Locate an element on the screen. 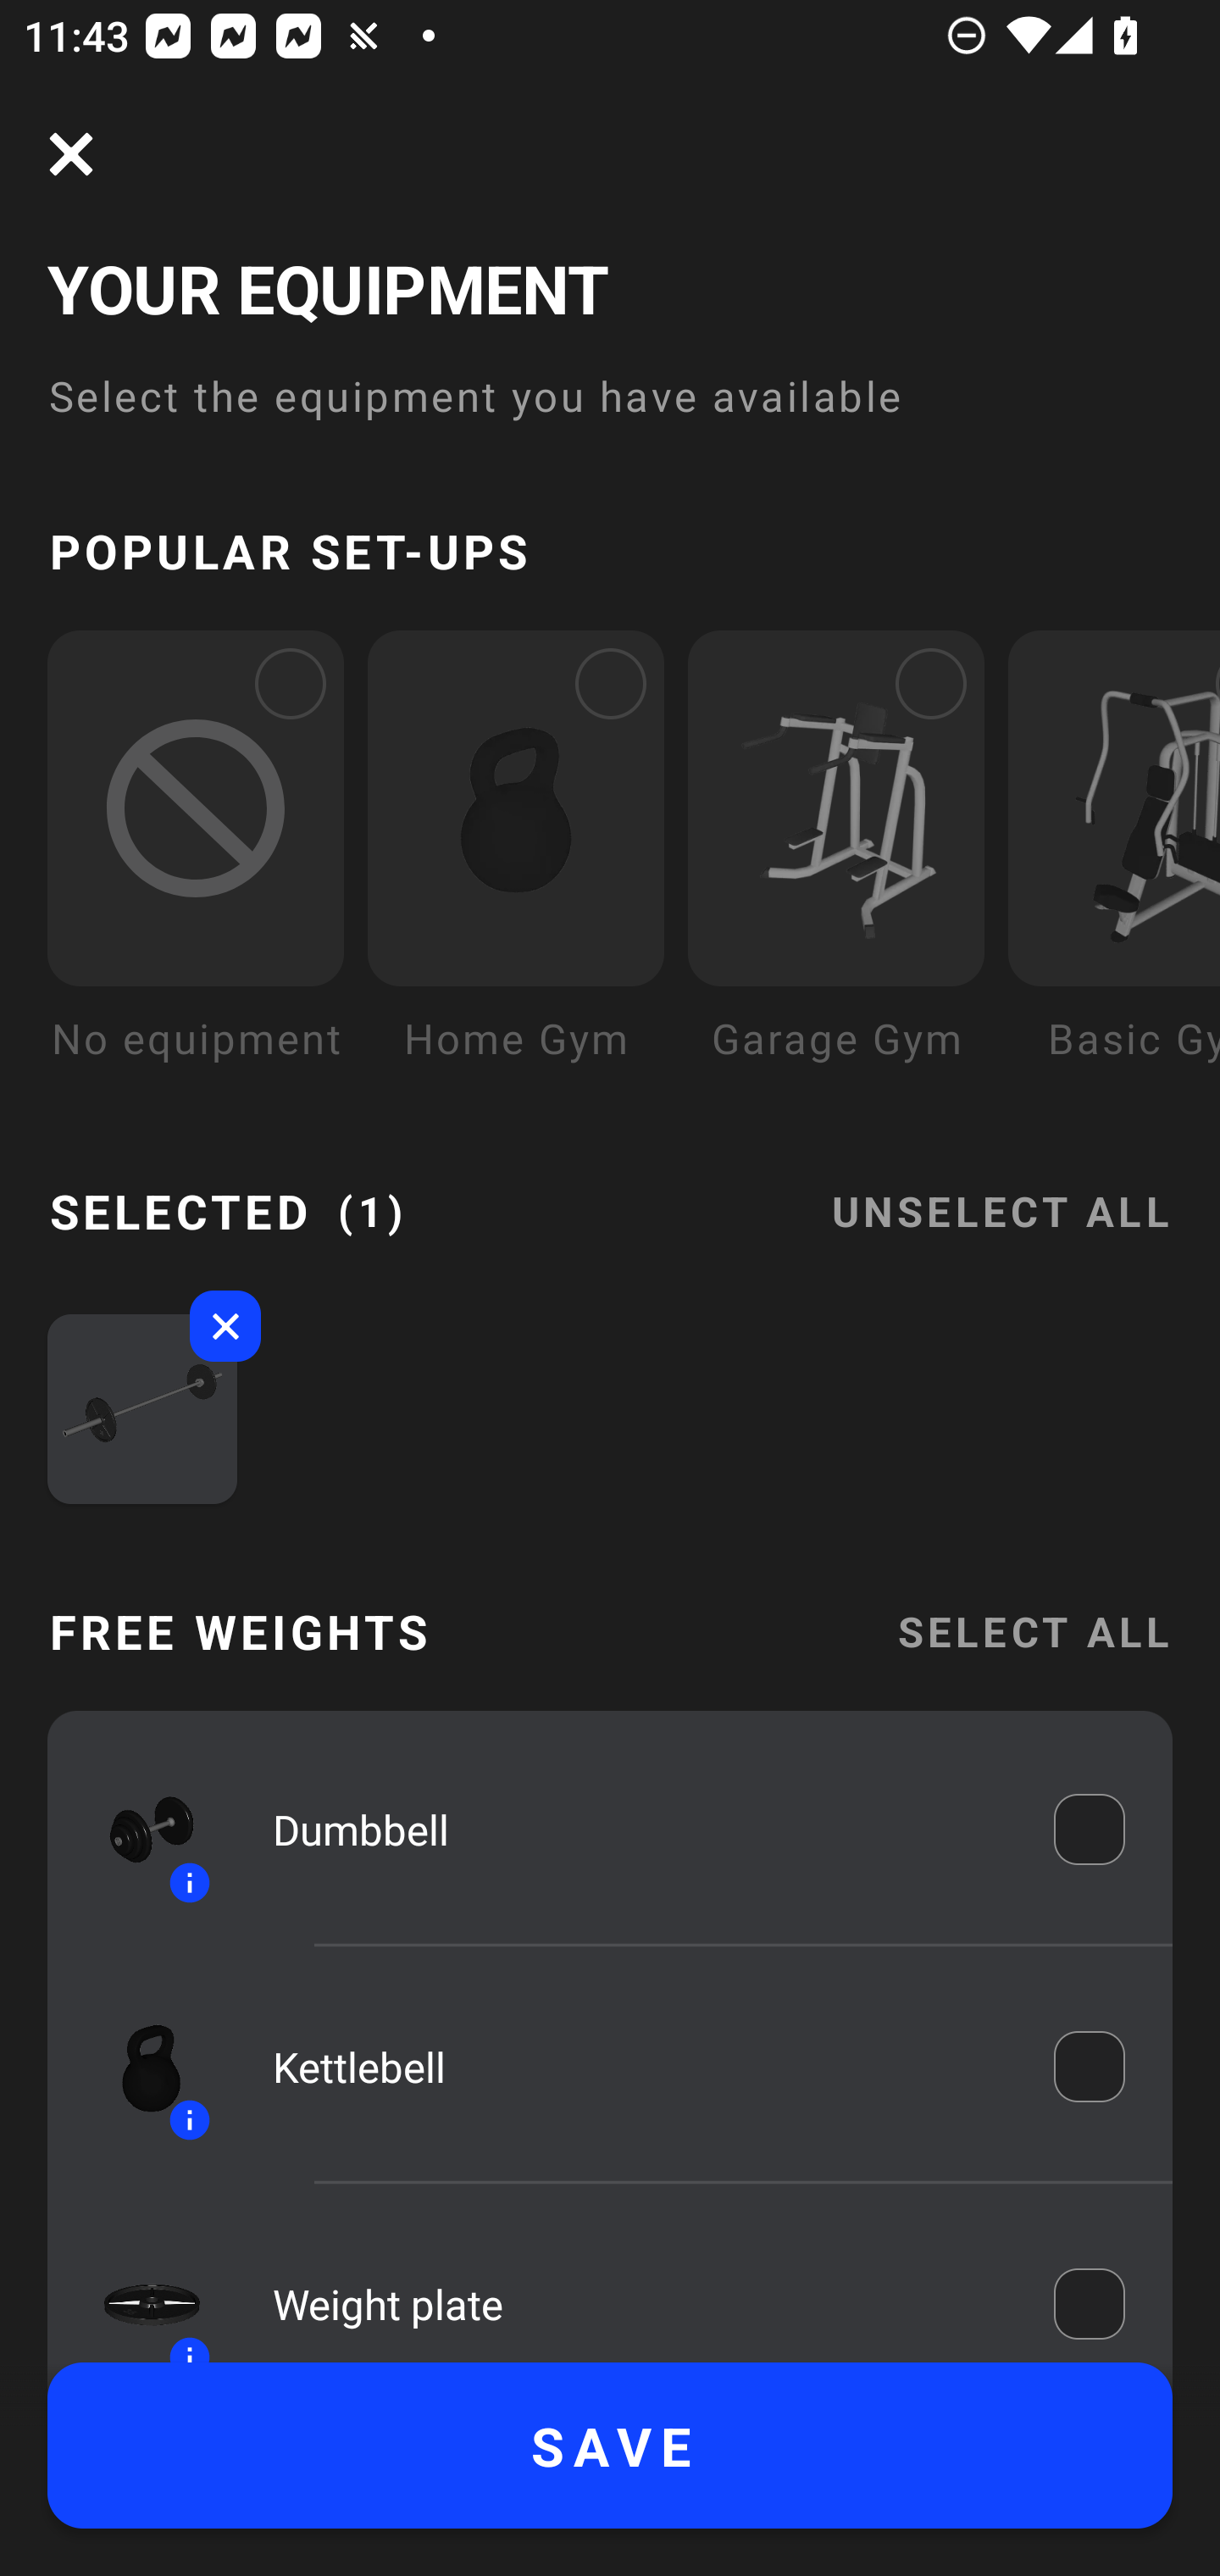 This screenshot has height=2576, width=1220. Dumbbell is located at coordinates (640, 1830).